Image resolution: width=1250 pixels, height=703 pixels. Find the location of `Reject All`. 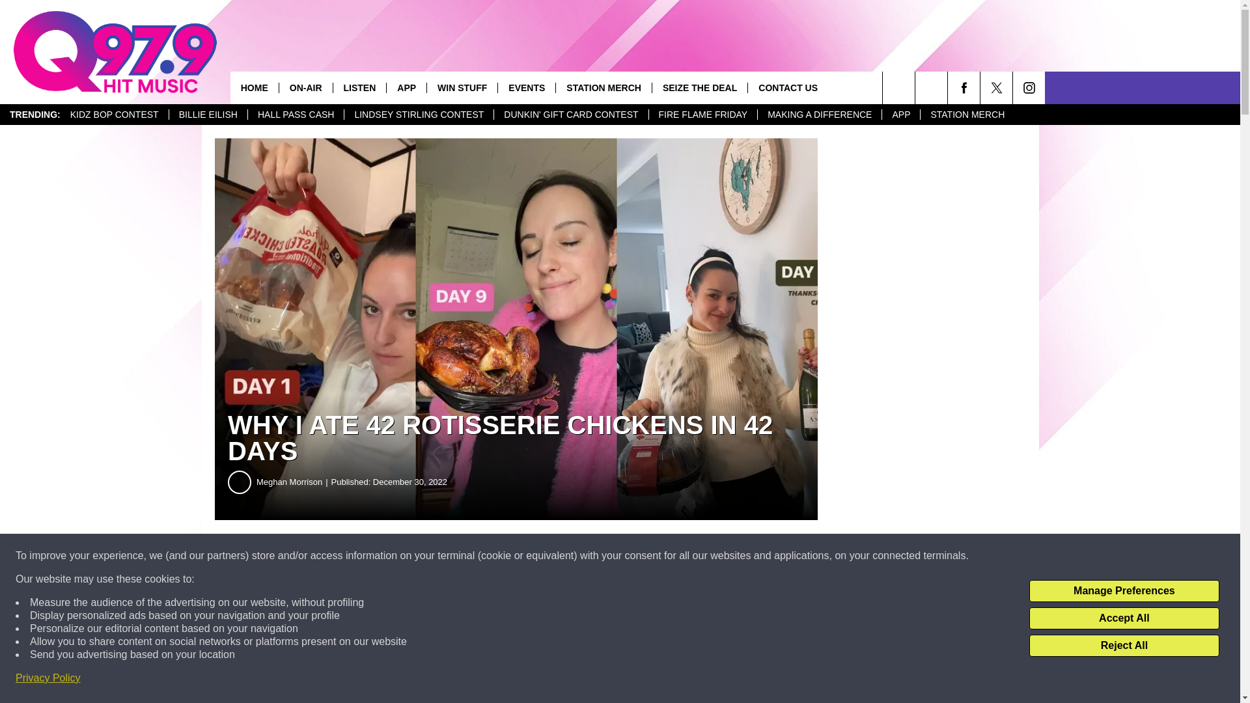

Reject All is located at coordinates (1124, 646).